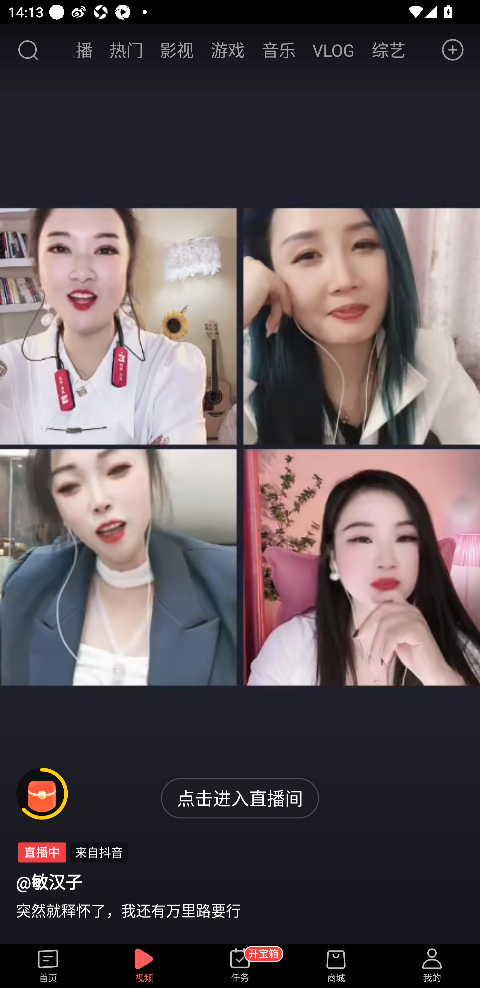  I want to click on 阅读赚金币, so click(42, 794).